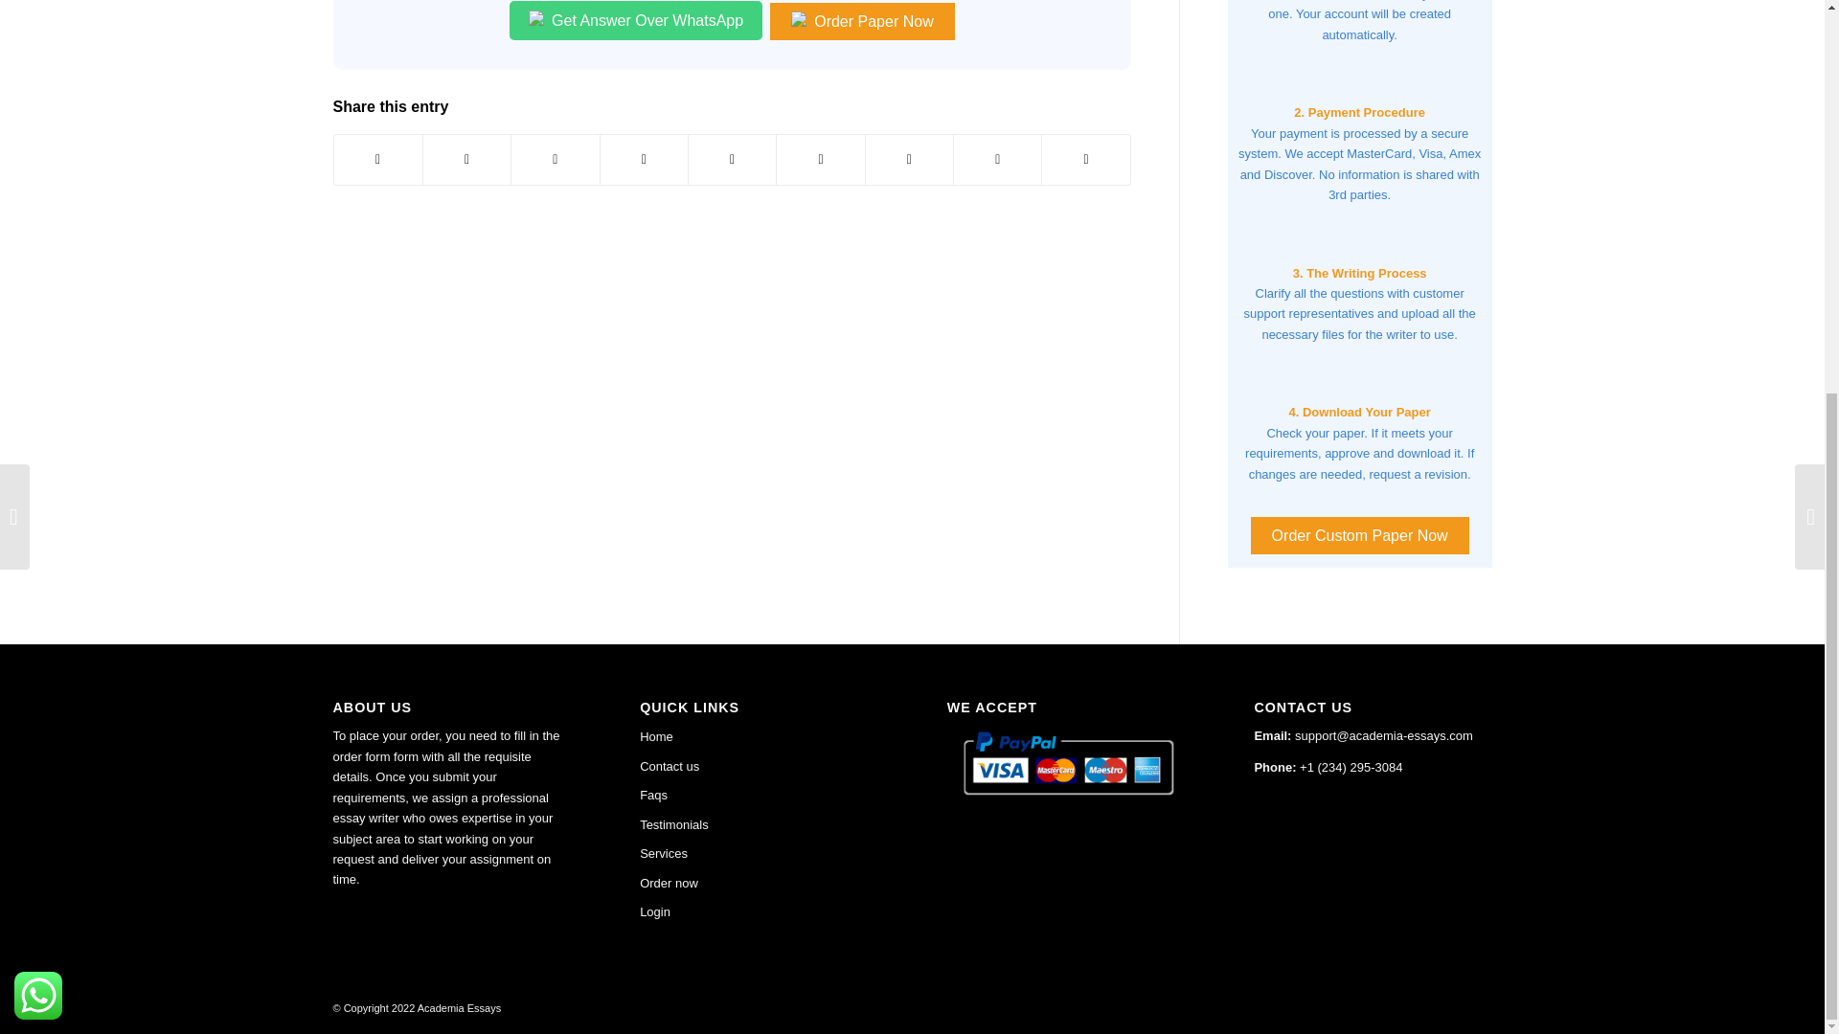 The width and height of the screenshot is (1839, 1034). Describe the element at coordinates (759, 767) in the screenshot. I see `Contact us` at that location.